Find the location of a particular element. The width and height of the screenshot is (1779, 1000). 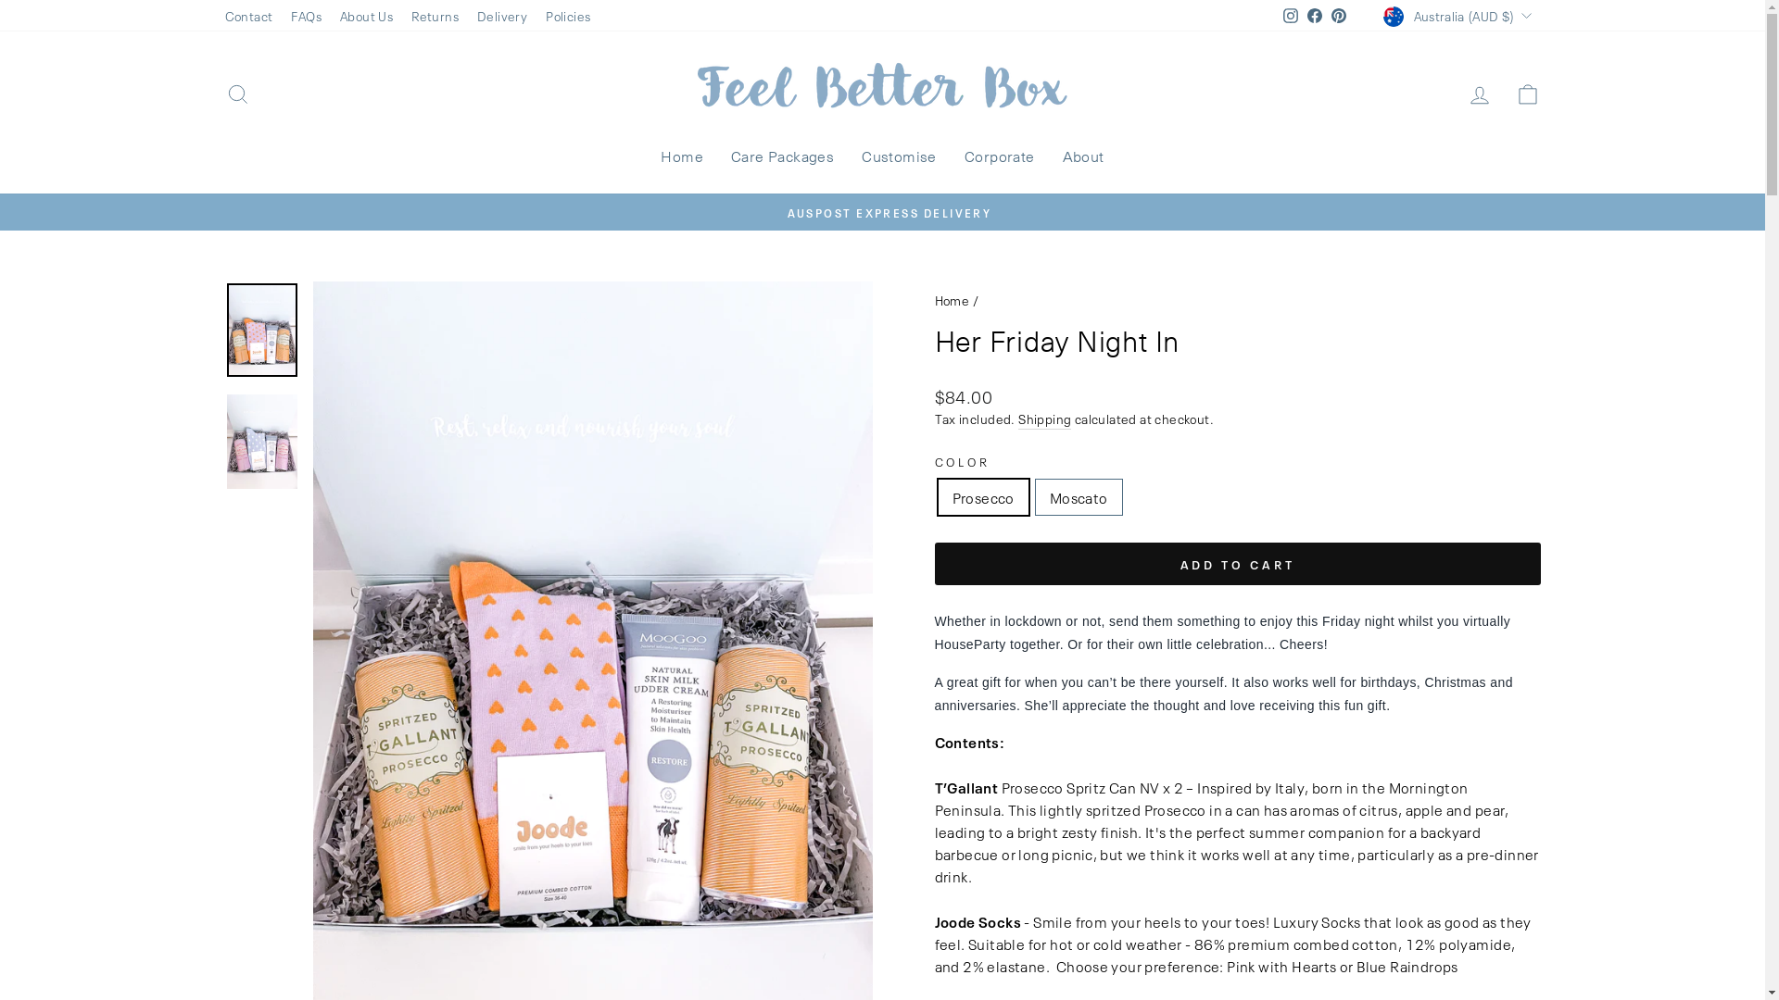

Policies is located at coordinates (568, 16).